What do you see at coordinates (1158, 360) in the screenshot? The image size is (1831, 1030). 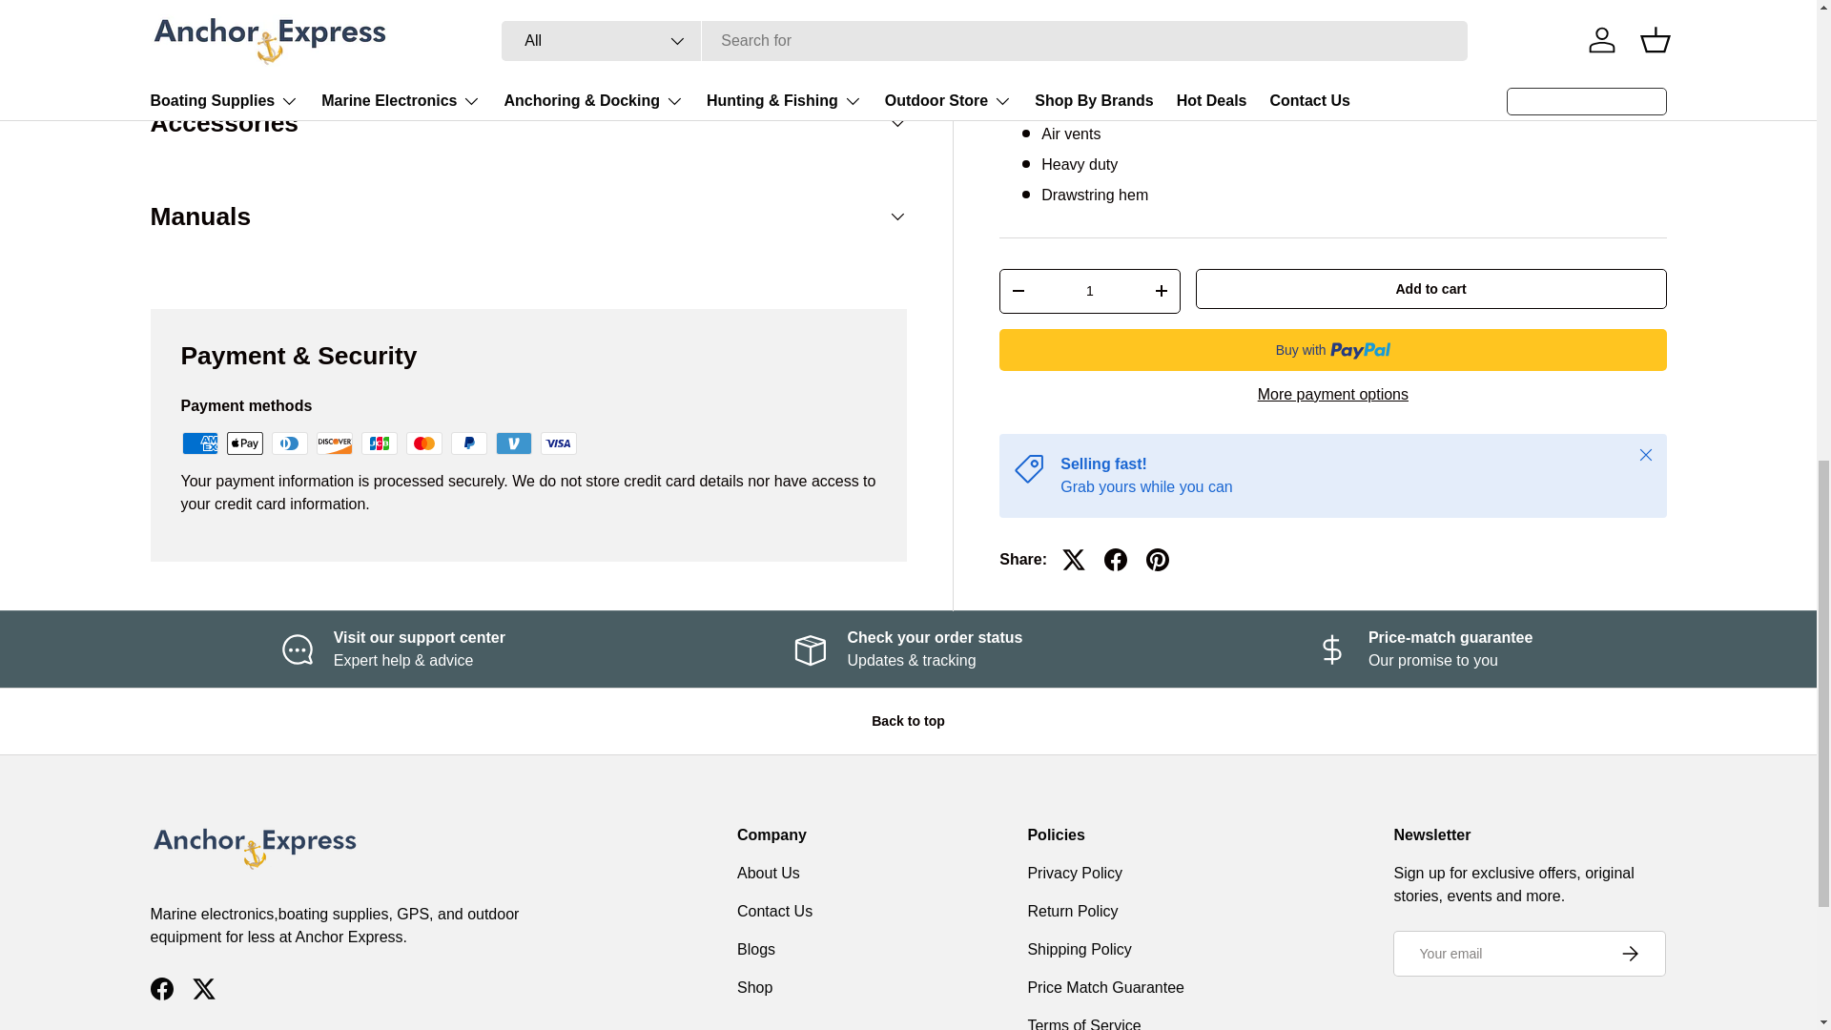 I see `Pin on Pinterest` at bounding box center [1158, 360].